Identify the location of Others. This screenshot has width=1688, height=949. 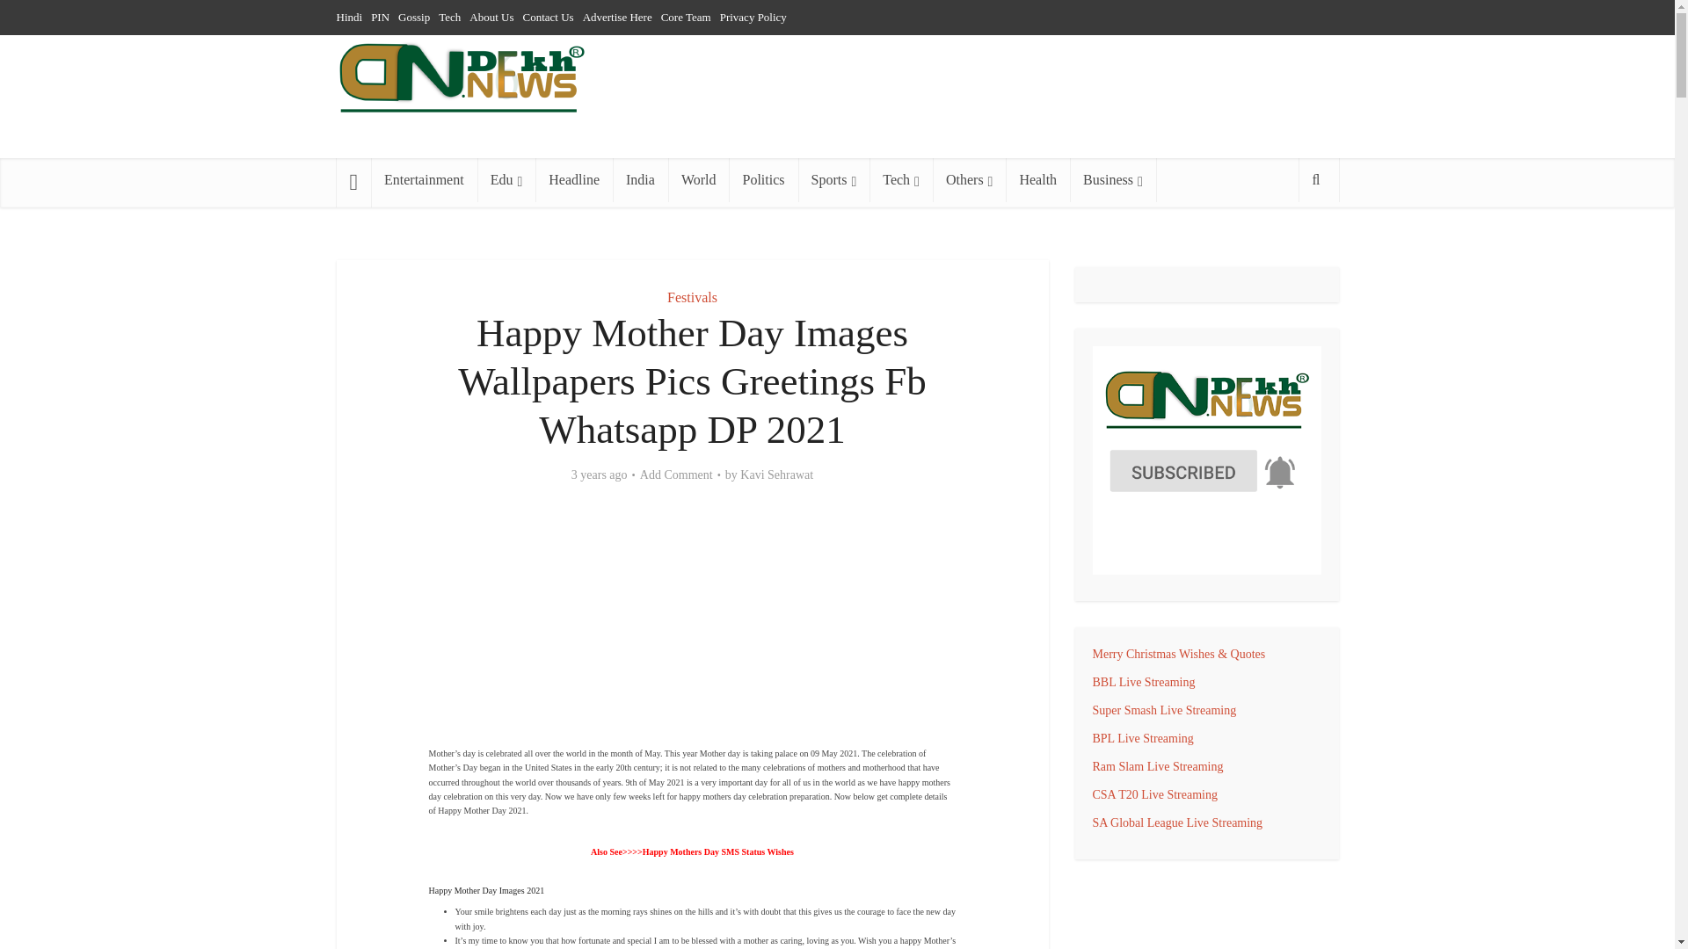
(969, 180).